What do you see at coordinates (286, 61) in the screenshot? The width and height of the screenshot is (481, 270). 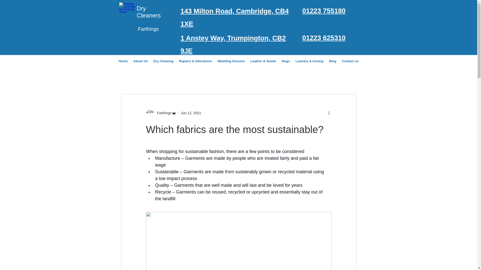 I see `Rugs` at bounding box center [286, 61].